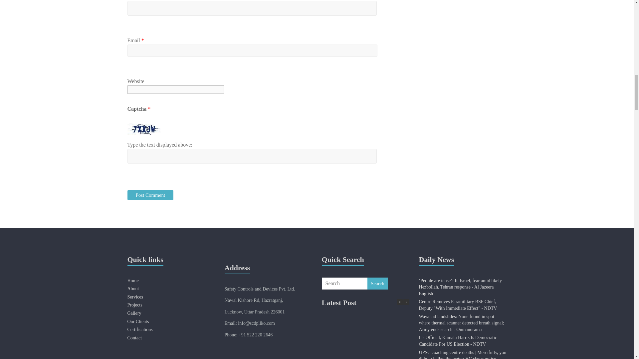 Image resolution: width=639 pixels, height=359 pixels. What do you see at coordinates (135, 297) in the screenshot?
I see `Services` at bounding box center [135, 297].